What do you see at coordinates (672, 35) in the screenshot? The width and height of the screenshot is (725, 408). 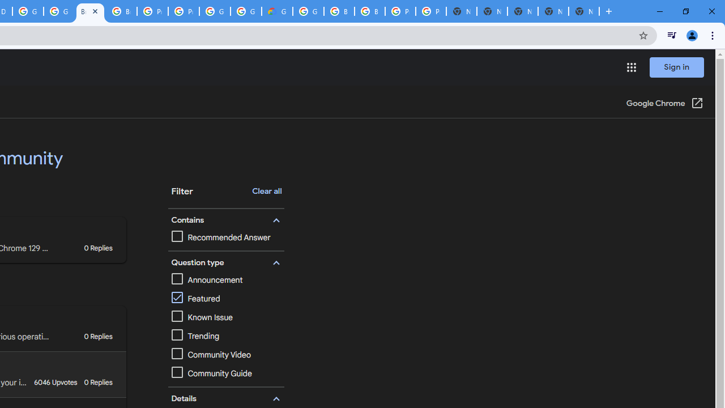 I see `Control your music, videos, and more` at bounding box center [672, 35].